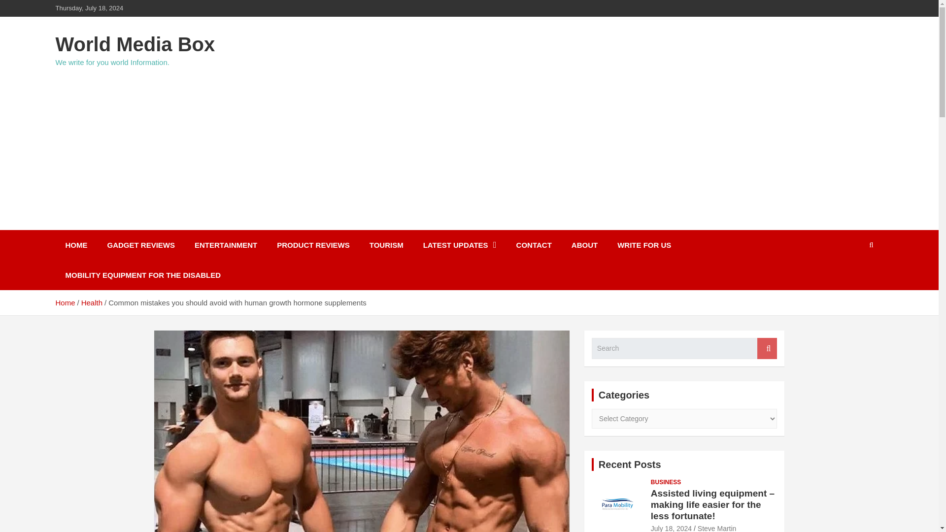  Describe the element at coordinates (386, 245) in the screenshot. I see `TOURISM` at that location.